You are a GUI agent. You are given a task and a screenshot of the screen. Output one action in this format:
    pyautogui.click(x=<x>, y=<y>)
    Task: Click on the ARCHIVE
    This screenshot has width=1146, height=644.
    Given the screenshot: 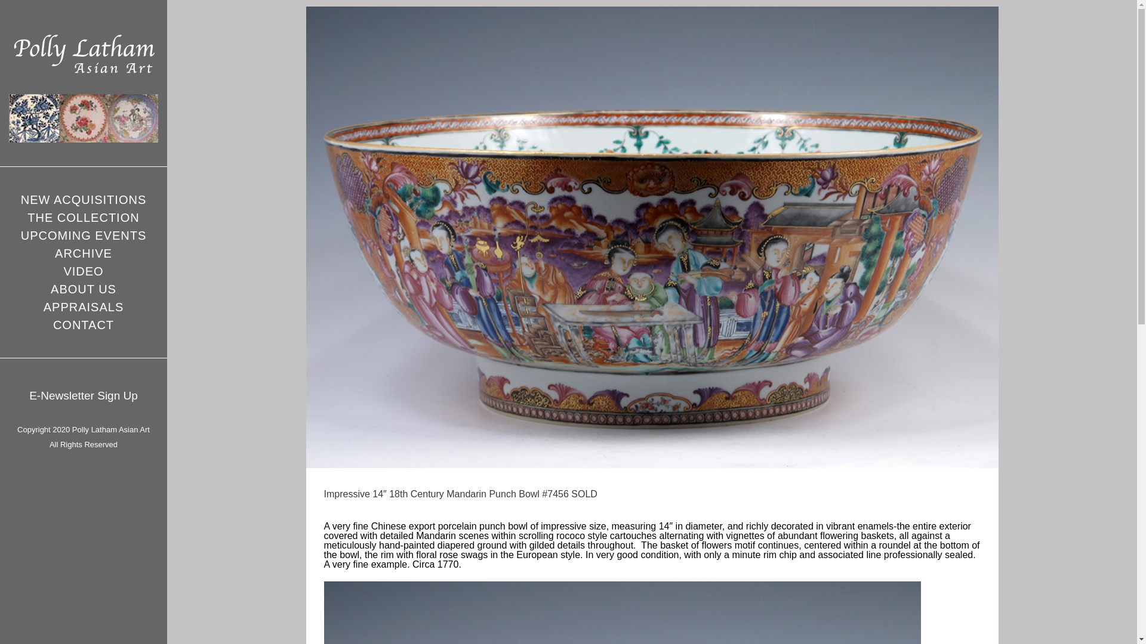 What is the action you would take?
    pyautogui.click(x=84, y=253)
    